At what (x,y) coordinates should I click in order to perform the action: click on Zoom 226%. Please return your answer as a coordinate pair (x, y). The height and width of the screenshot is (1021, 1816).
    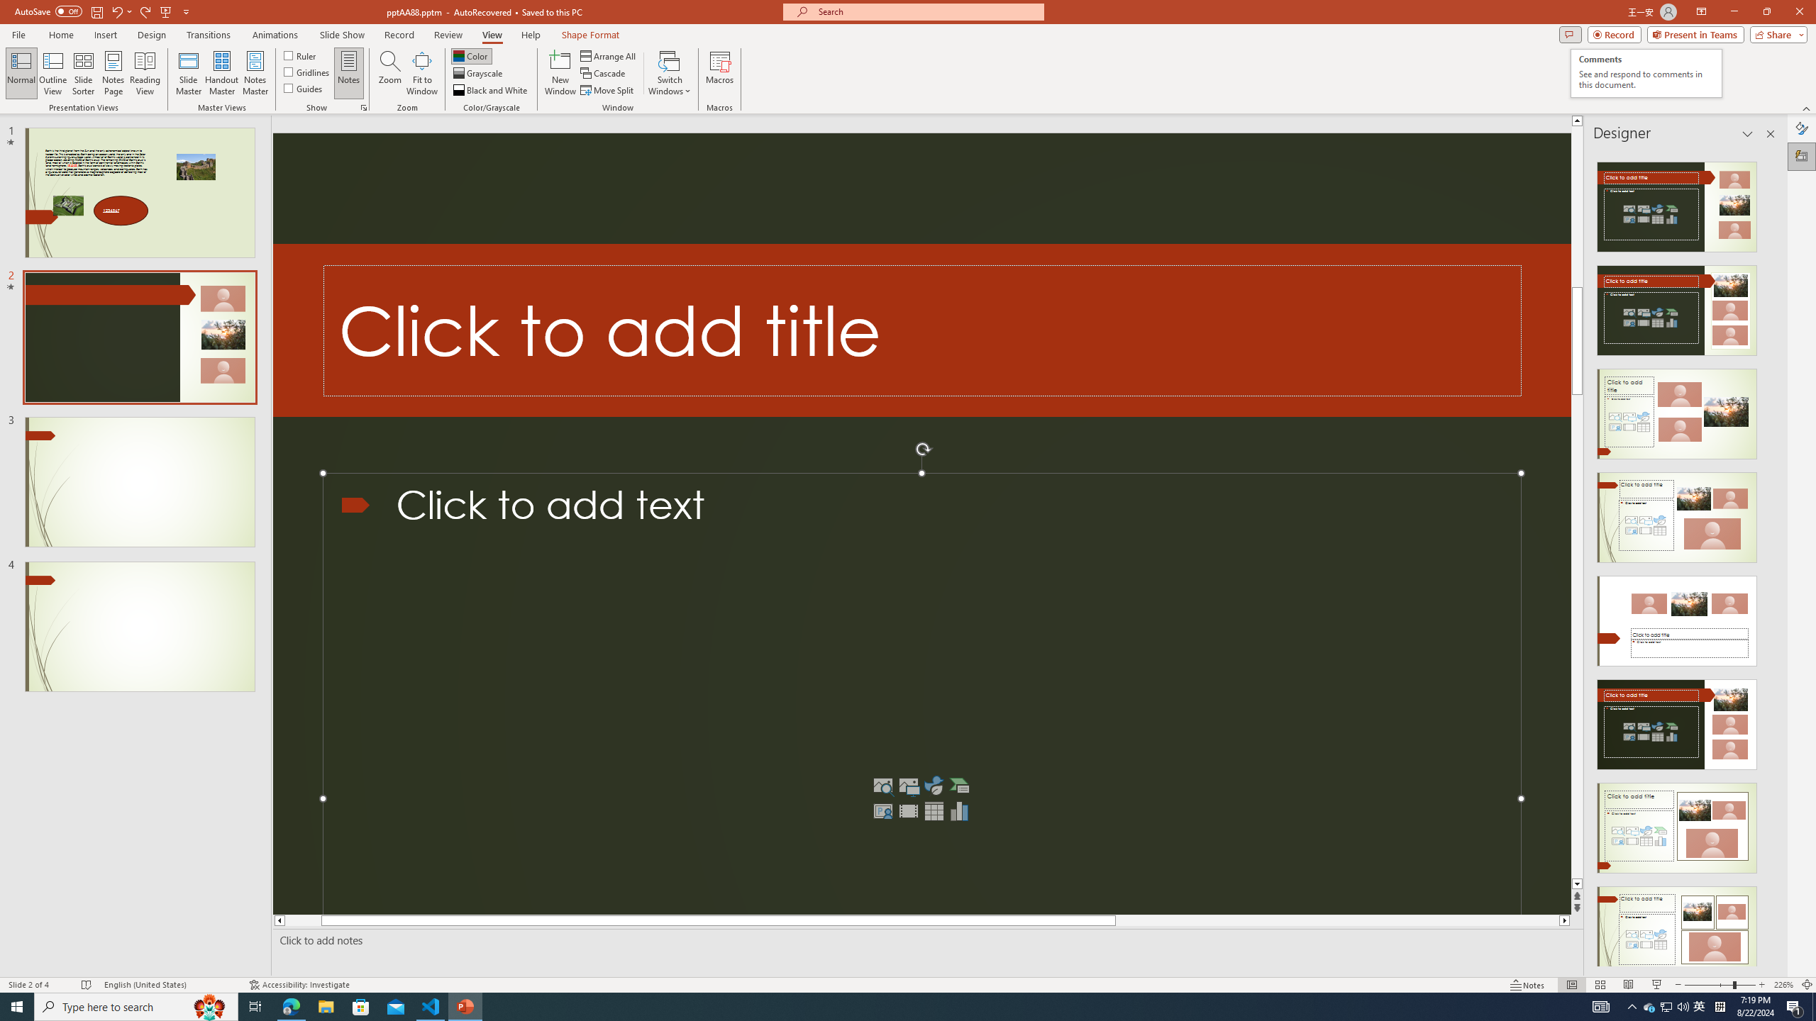
    Looking at the image, I should click on (1783, 985).